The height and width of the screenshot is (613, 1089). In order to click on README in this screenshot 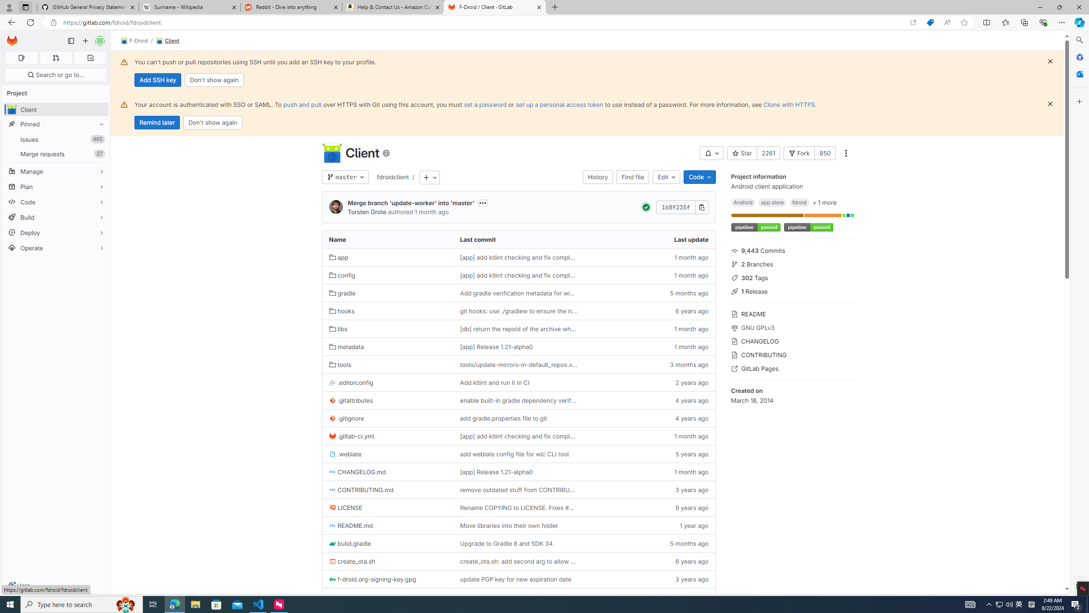, I will do `click(792, 313)`.